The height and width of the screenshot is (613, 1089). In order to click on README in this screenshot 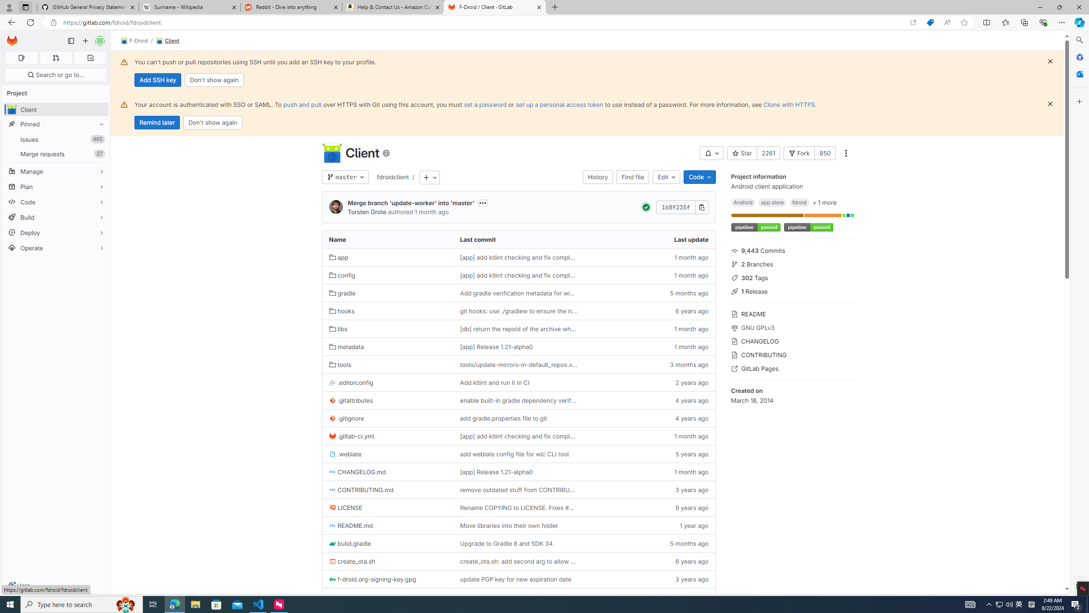, I will do `click(792, 313)`.